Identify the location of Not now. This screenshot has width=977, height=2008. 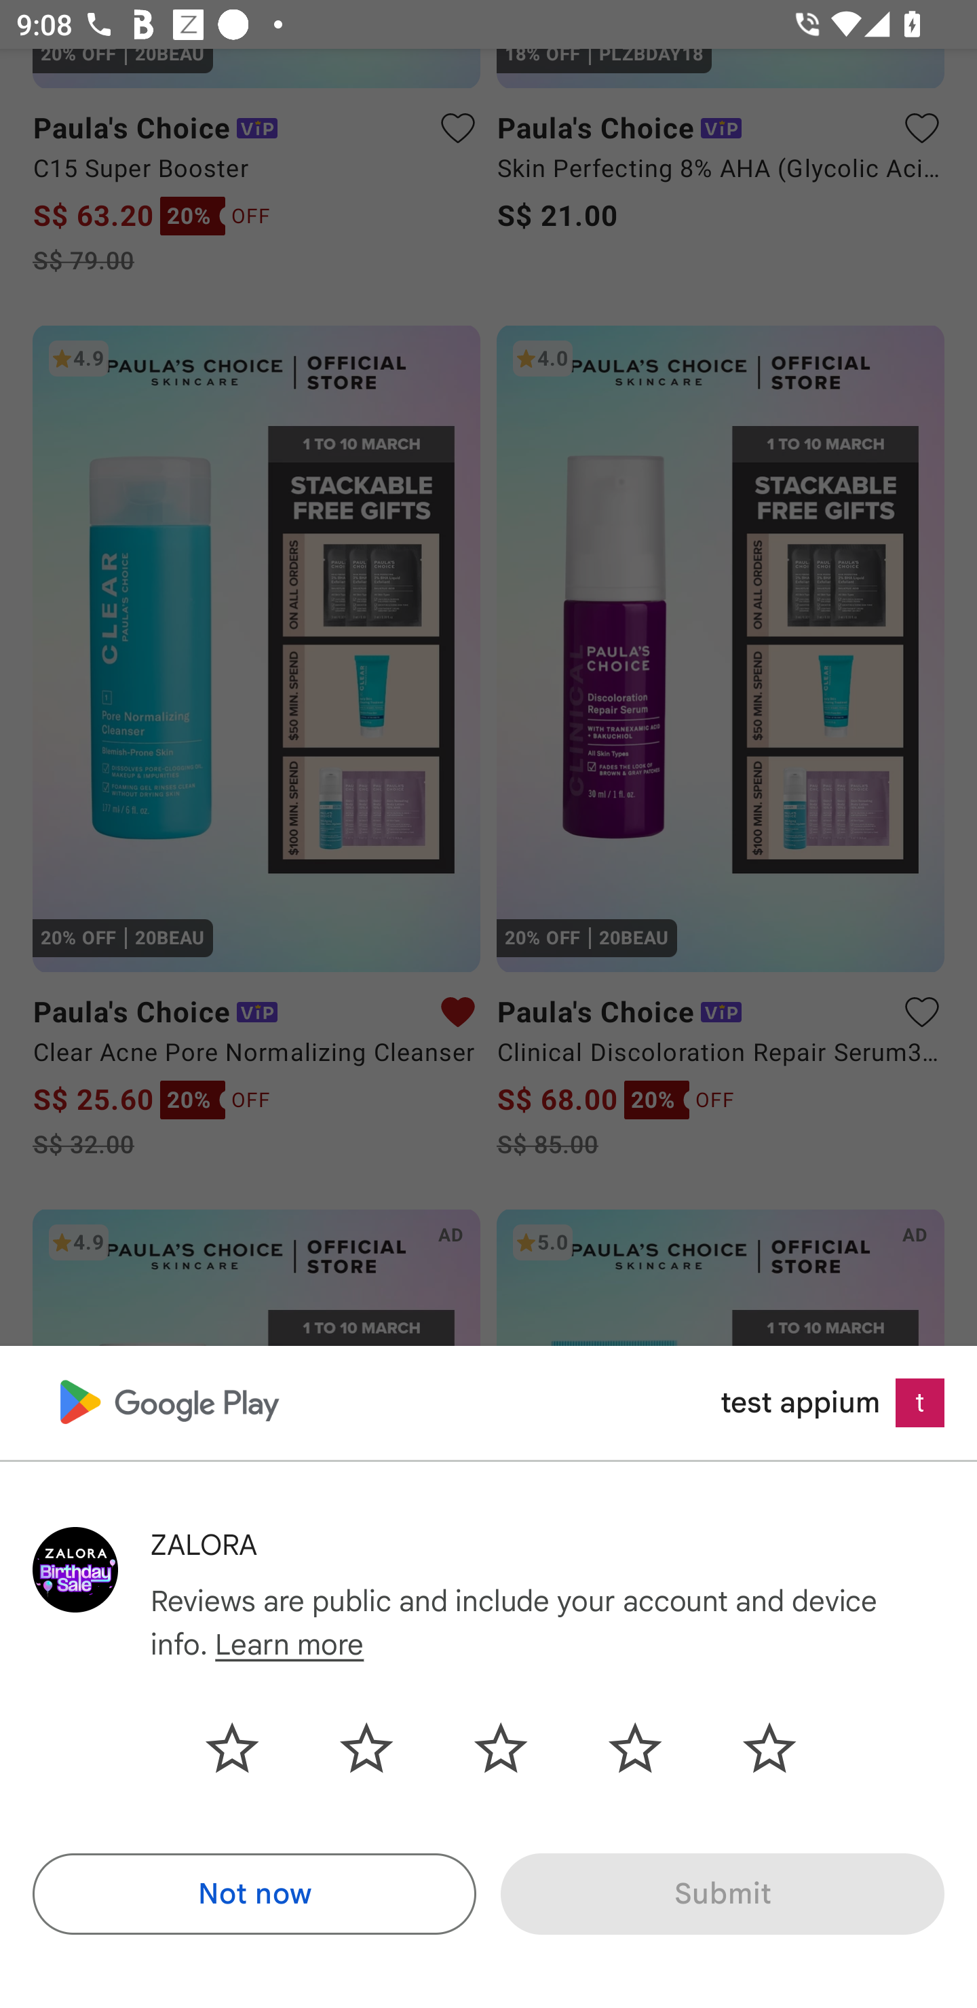
(254, 1894).